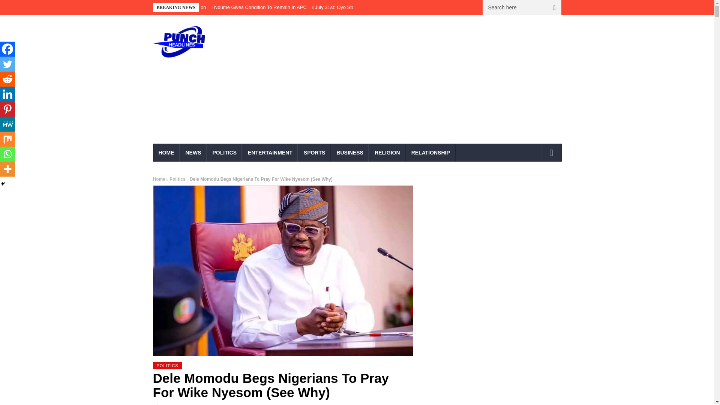 This screenshot has width=720, height=405. What do you see at coordinates (159, 179) in the screenshot?
I see `Home` at bounding box center [159, 179].